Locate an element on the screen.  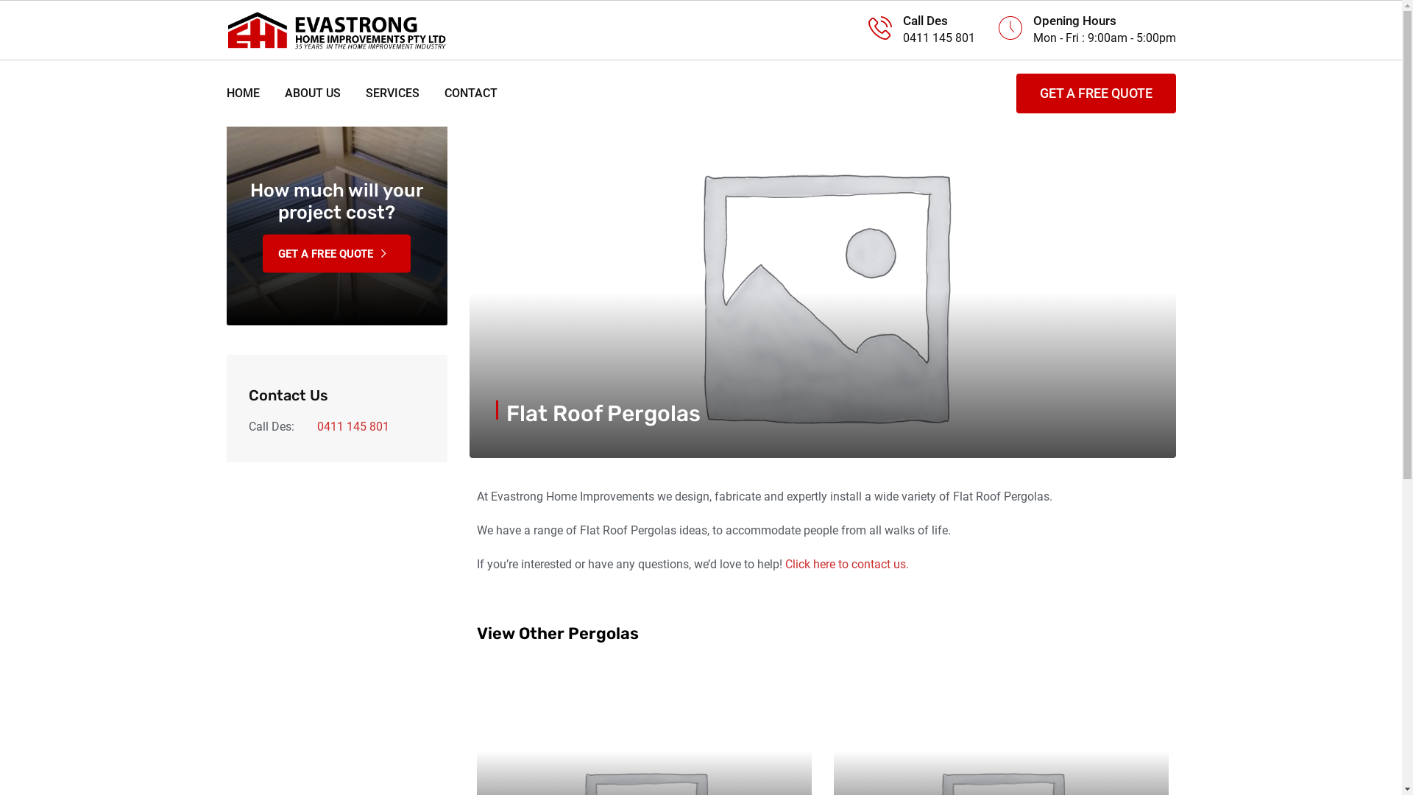
SERVICES is located at coordinates (393, 93).